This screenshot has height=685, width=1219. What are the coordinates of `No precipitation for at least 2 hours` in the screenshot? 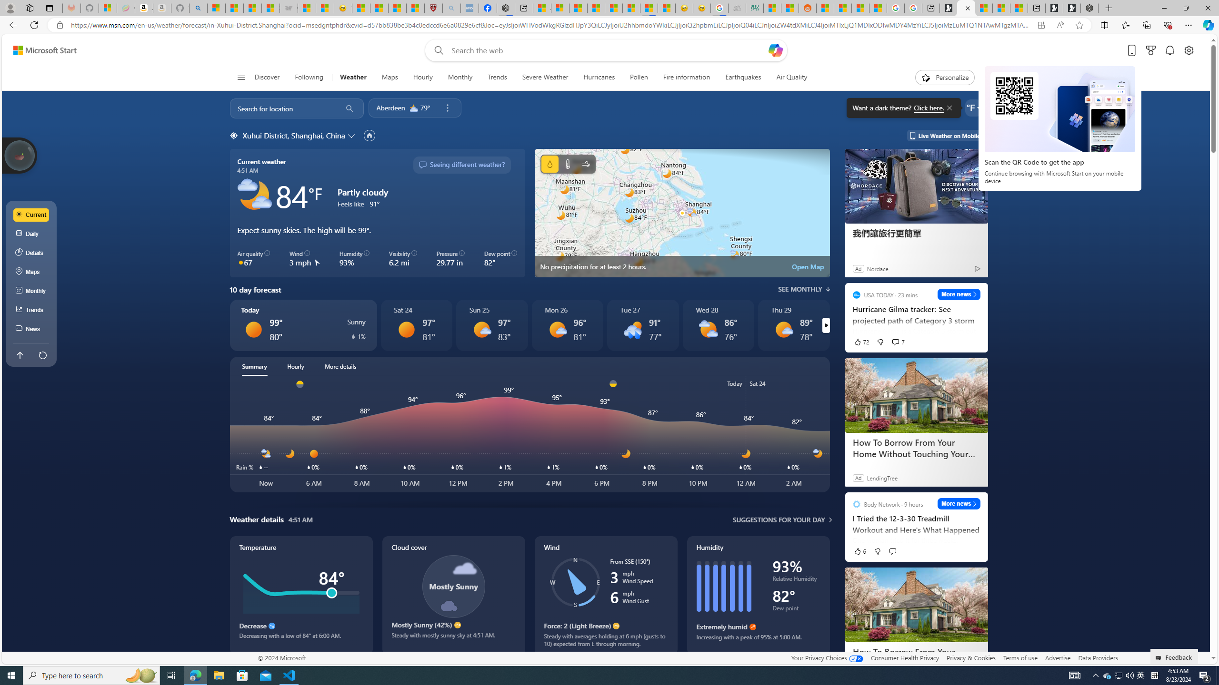 It's located at (682, 213).